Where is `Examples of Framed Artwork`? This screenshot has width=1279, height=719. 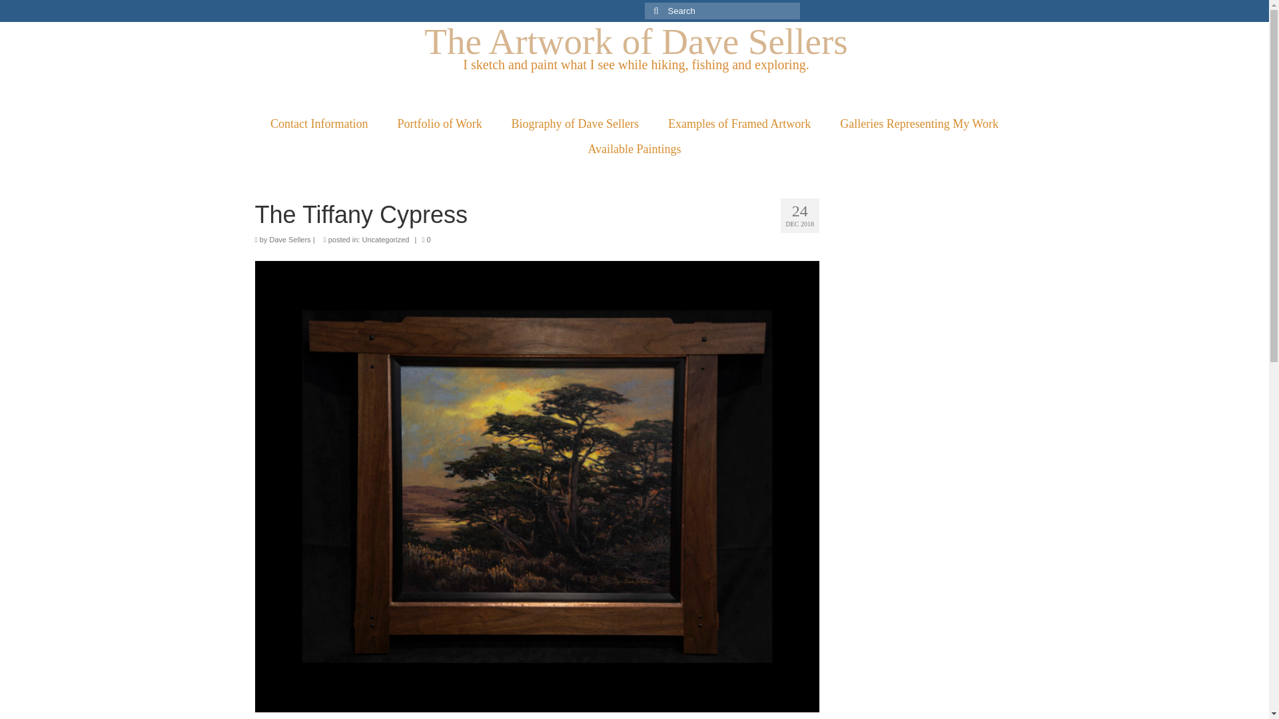
Examples of Framed Artwork is located at coordinates (739, 124).